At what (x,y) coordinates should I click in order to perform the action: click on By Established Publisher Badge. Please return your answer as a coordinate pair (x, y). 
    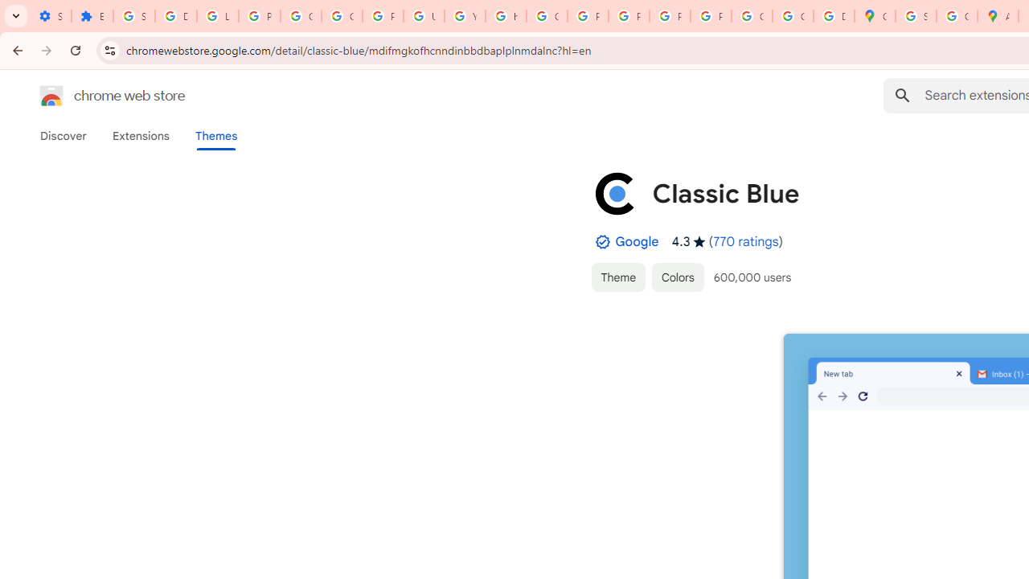
    Looking at the image, I should click on (602, 242).